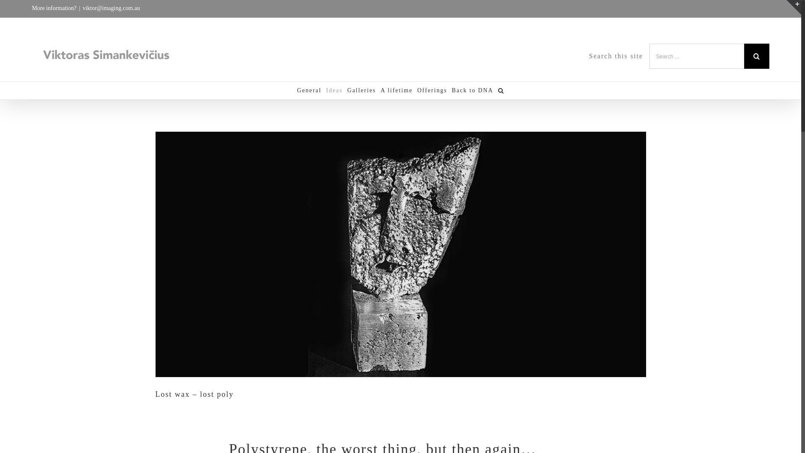 Image resolution: width=805 pixels, height=453 pixels. I want to click on View Larger Image, so click(400, 254).